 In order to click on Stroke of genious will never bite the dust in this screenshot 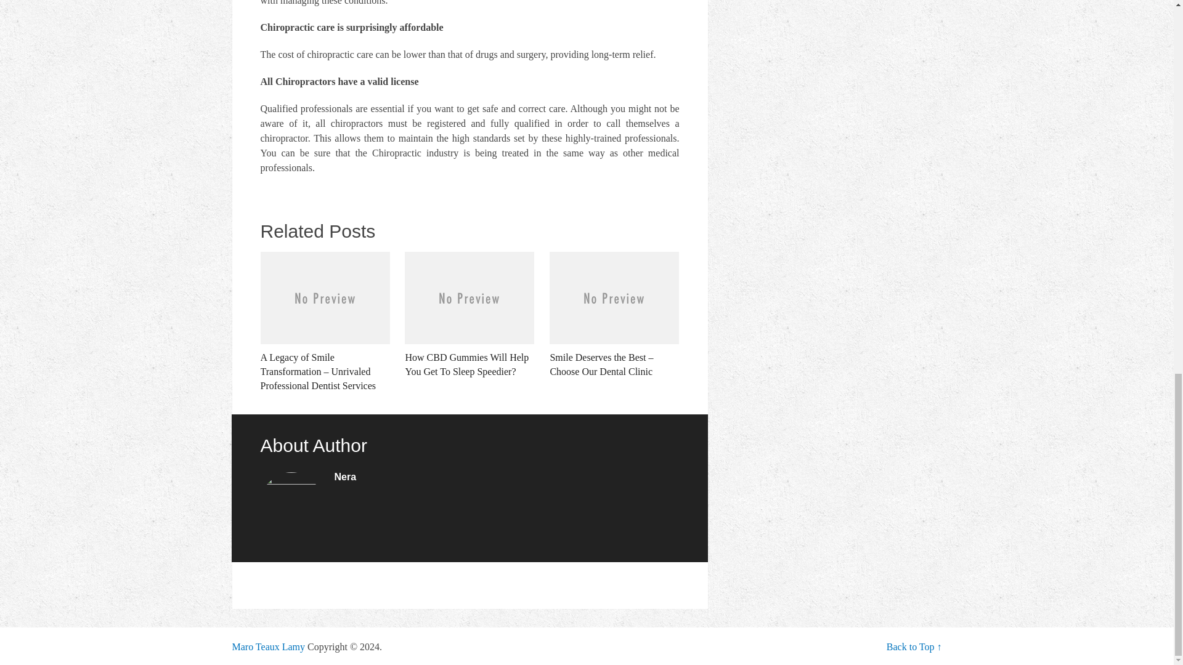, I will do `click(269, 647)`.